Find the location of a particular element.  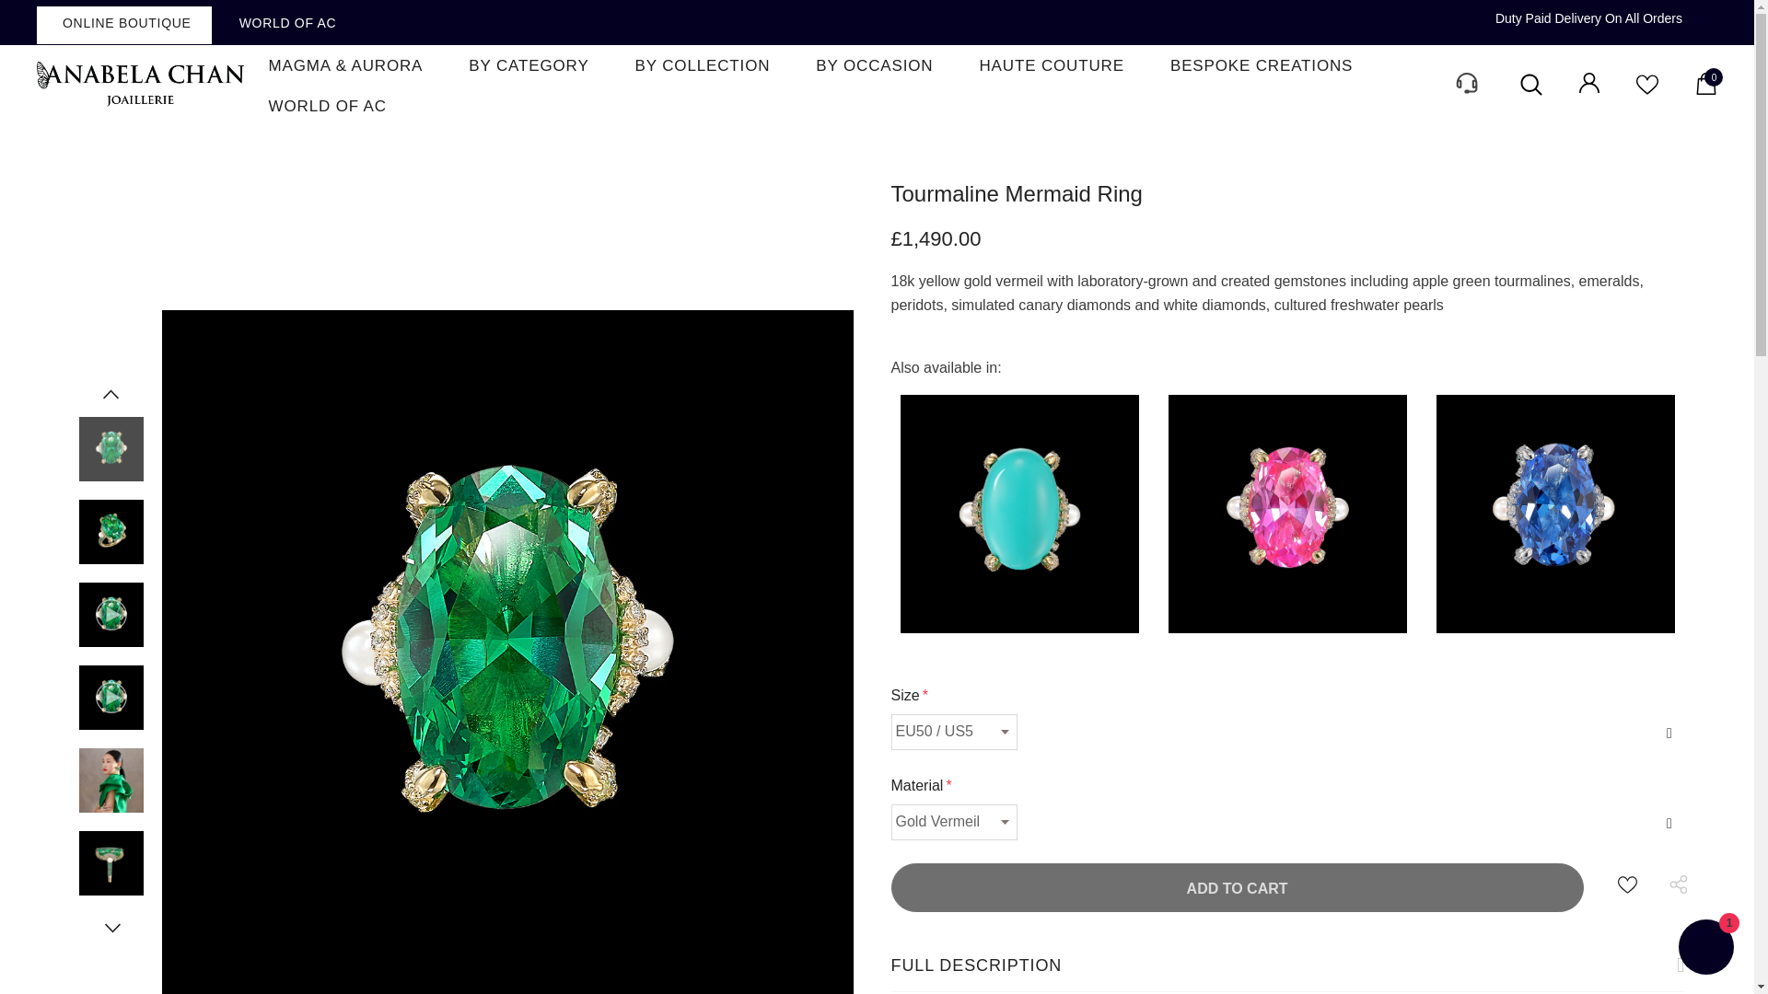

Add to cart is located at coordinates (1238, 887).